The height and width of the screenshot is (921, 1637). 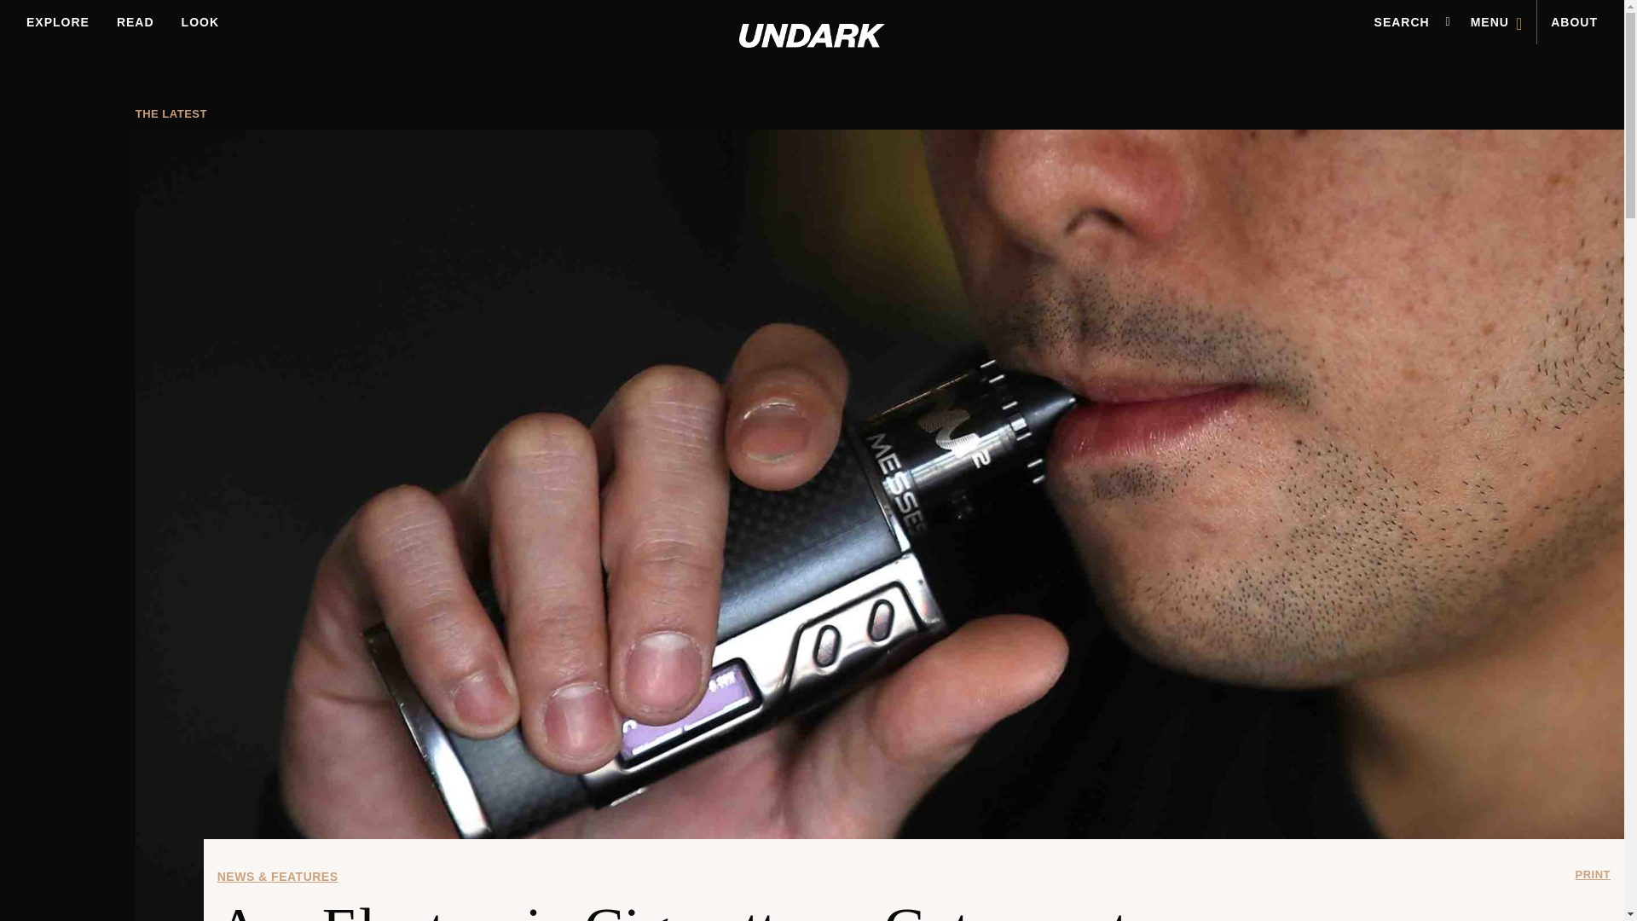 I want to click on EXPLORE, so click(x=58, y=22).